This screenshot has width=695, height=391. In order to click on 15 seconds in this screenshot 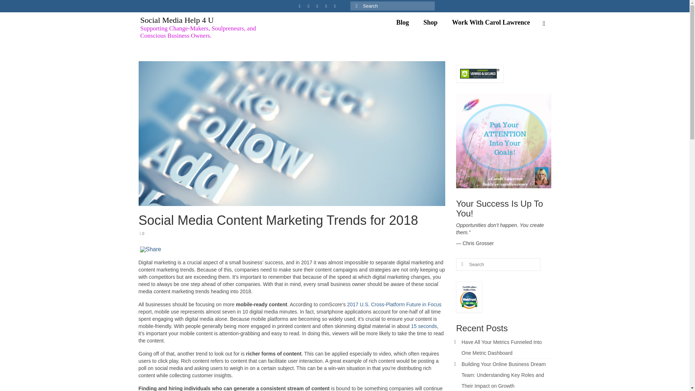, I will do `click(424, 326)`.